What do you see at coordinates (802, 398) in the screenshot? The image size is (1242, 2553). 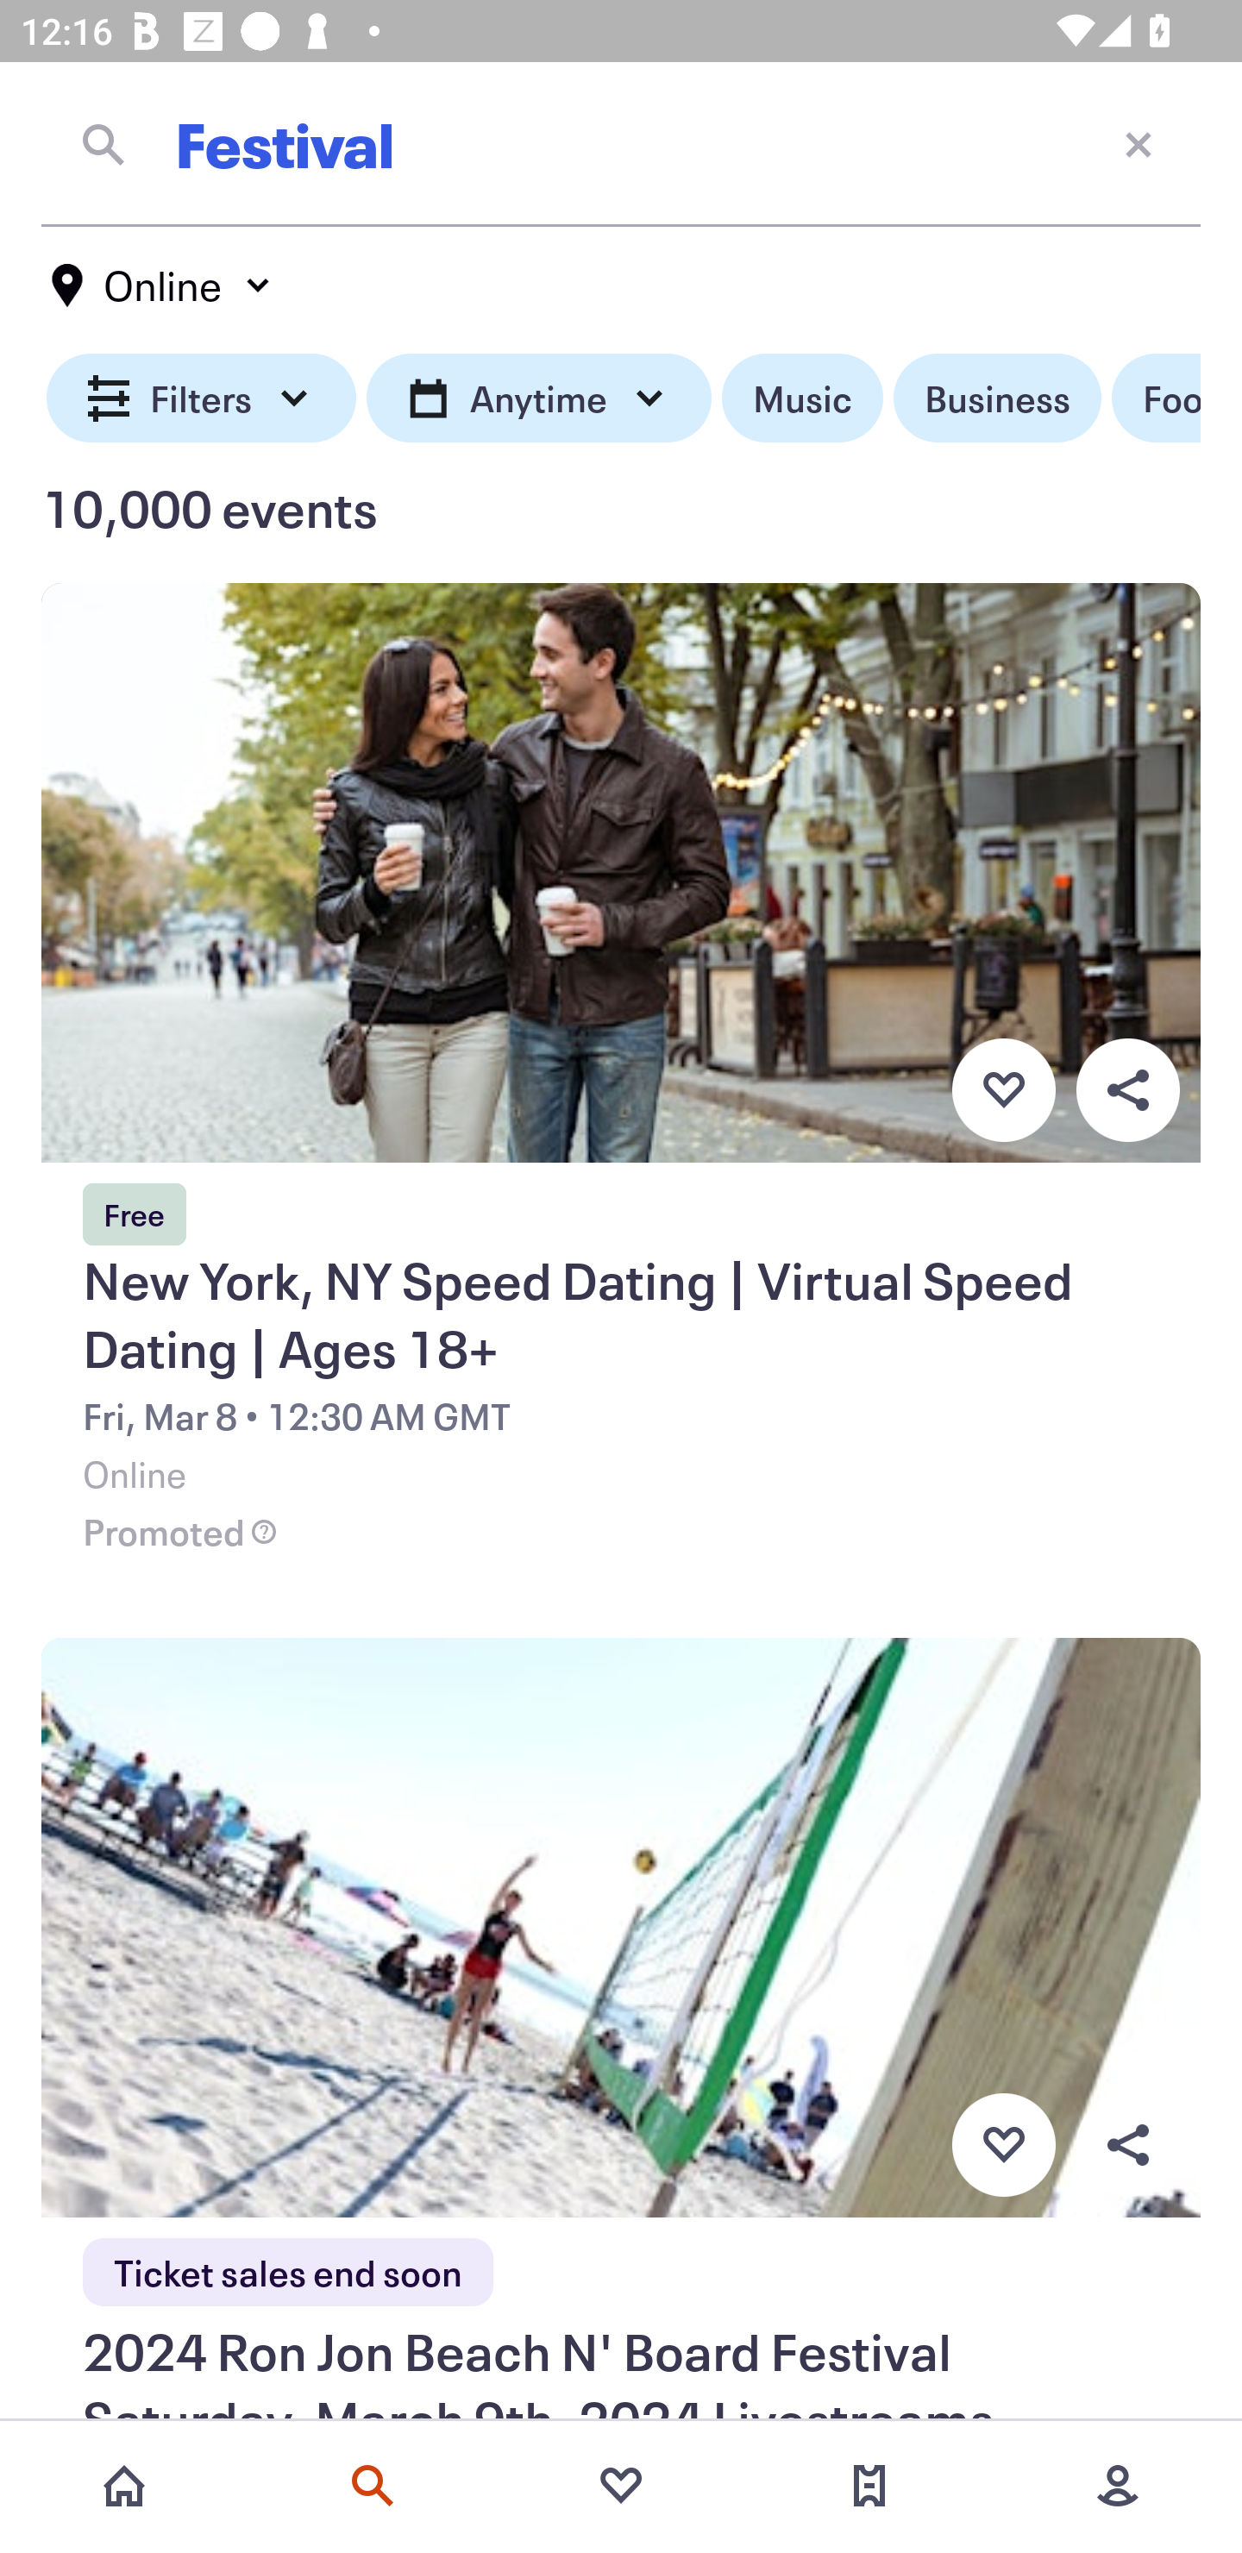 I see `Music` at bounding box center [802, 398].